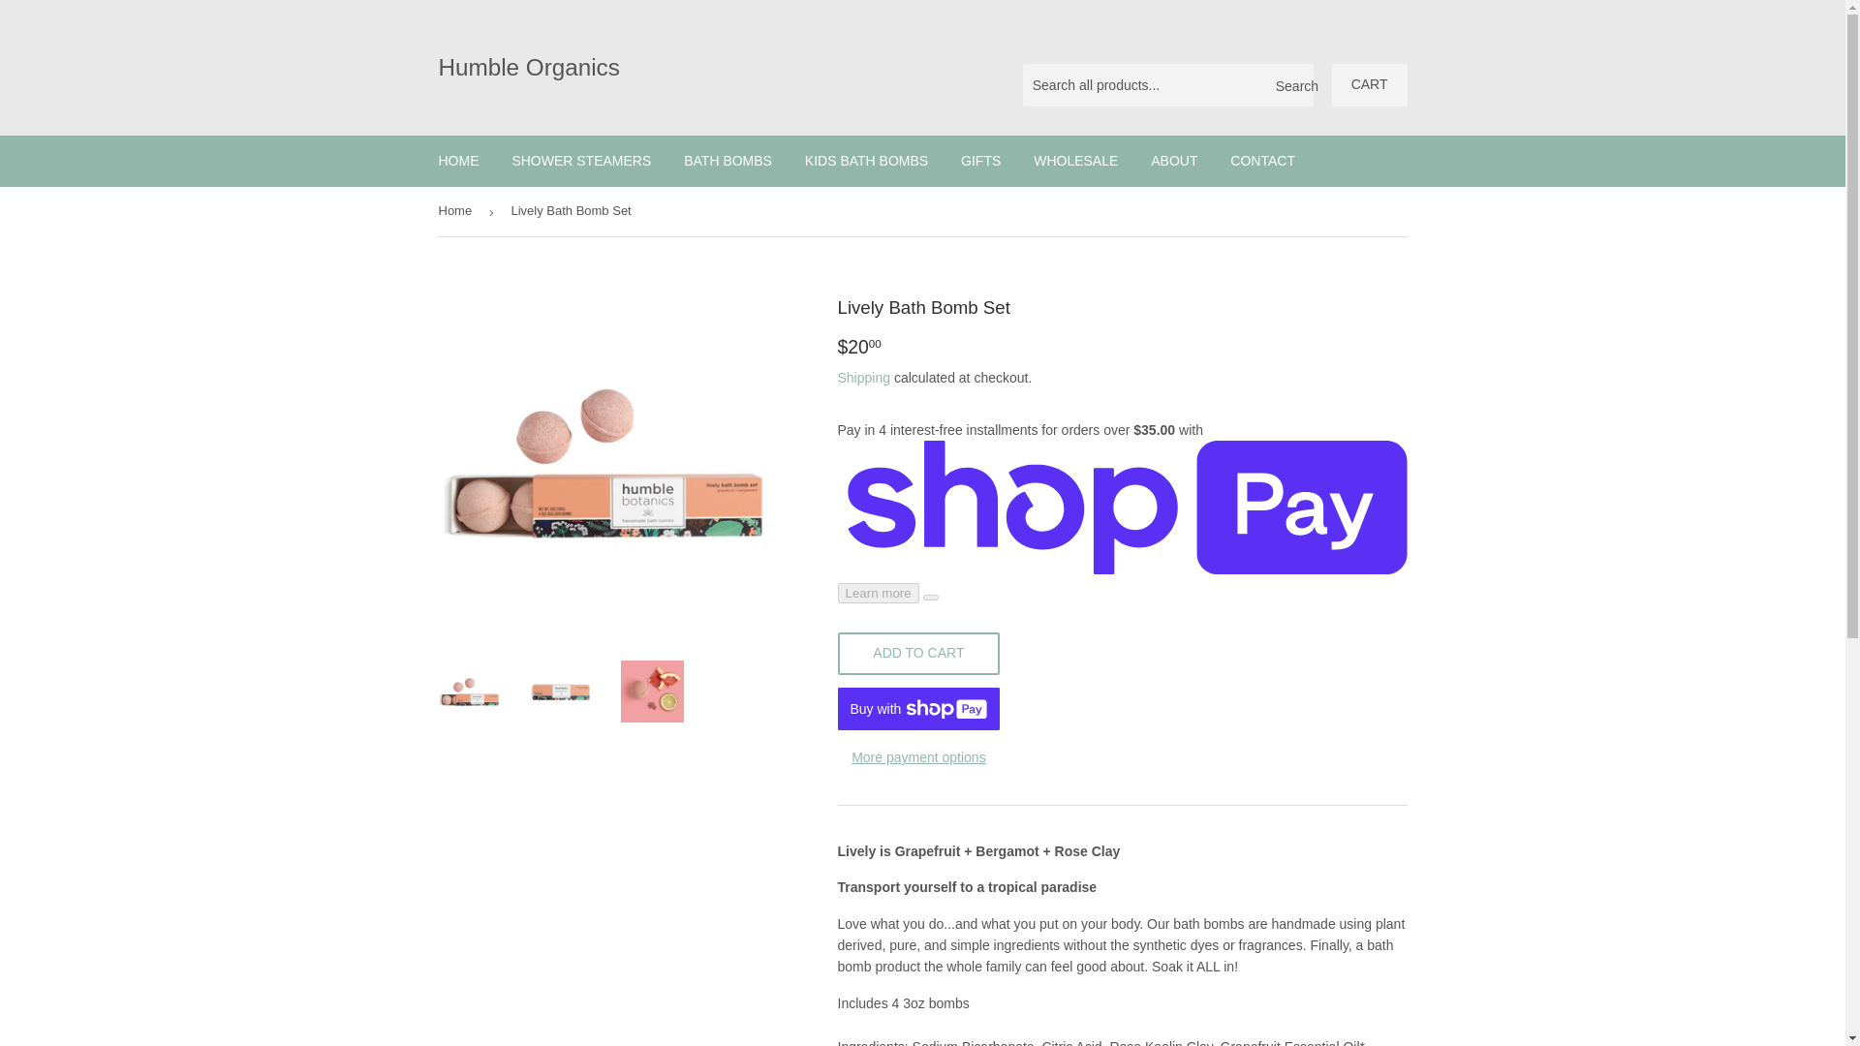 This screenshot has width=1860, height=1046. What do you see at coordinates (1370, 85) in the screenshot?
I see `CART` at bounding box center [1370, 85].